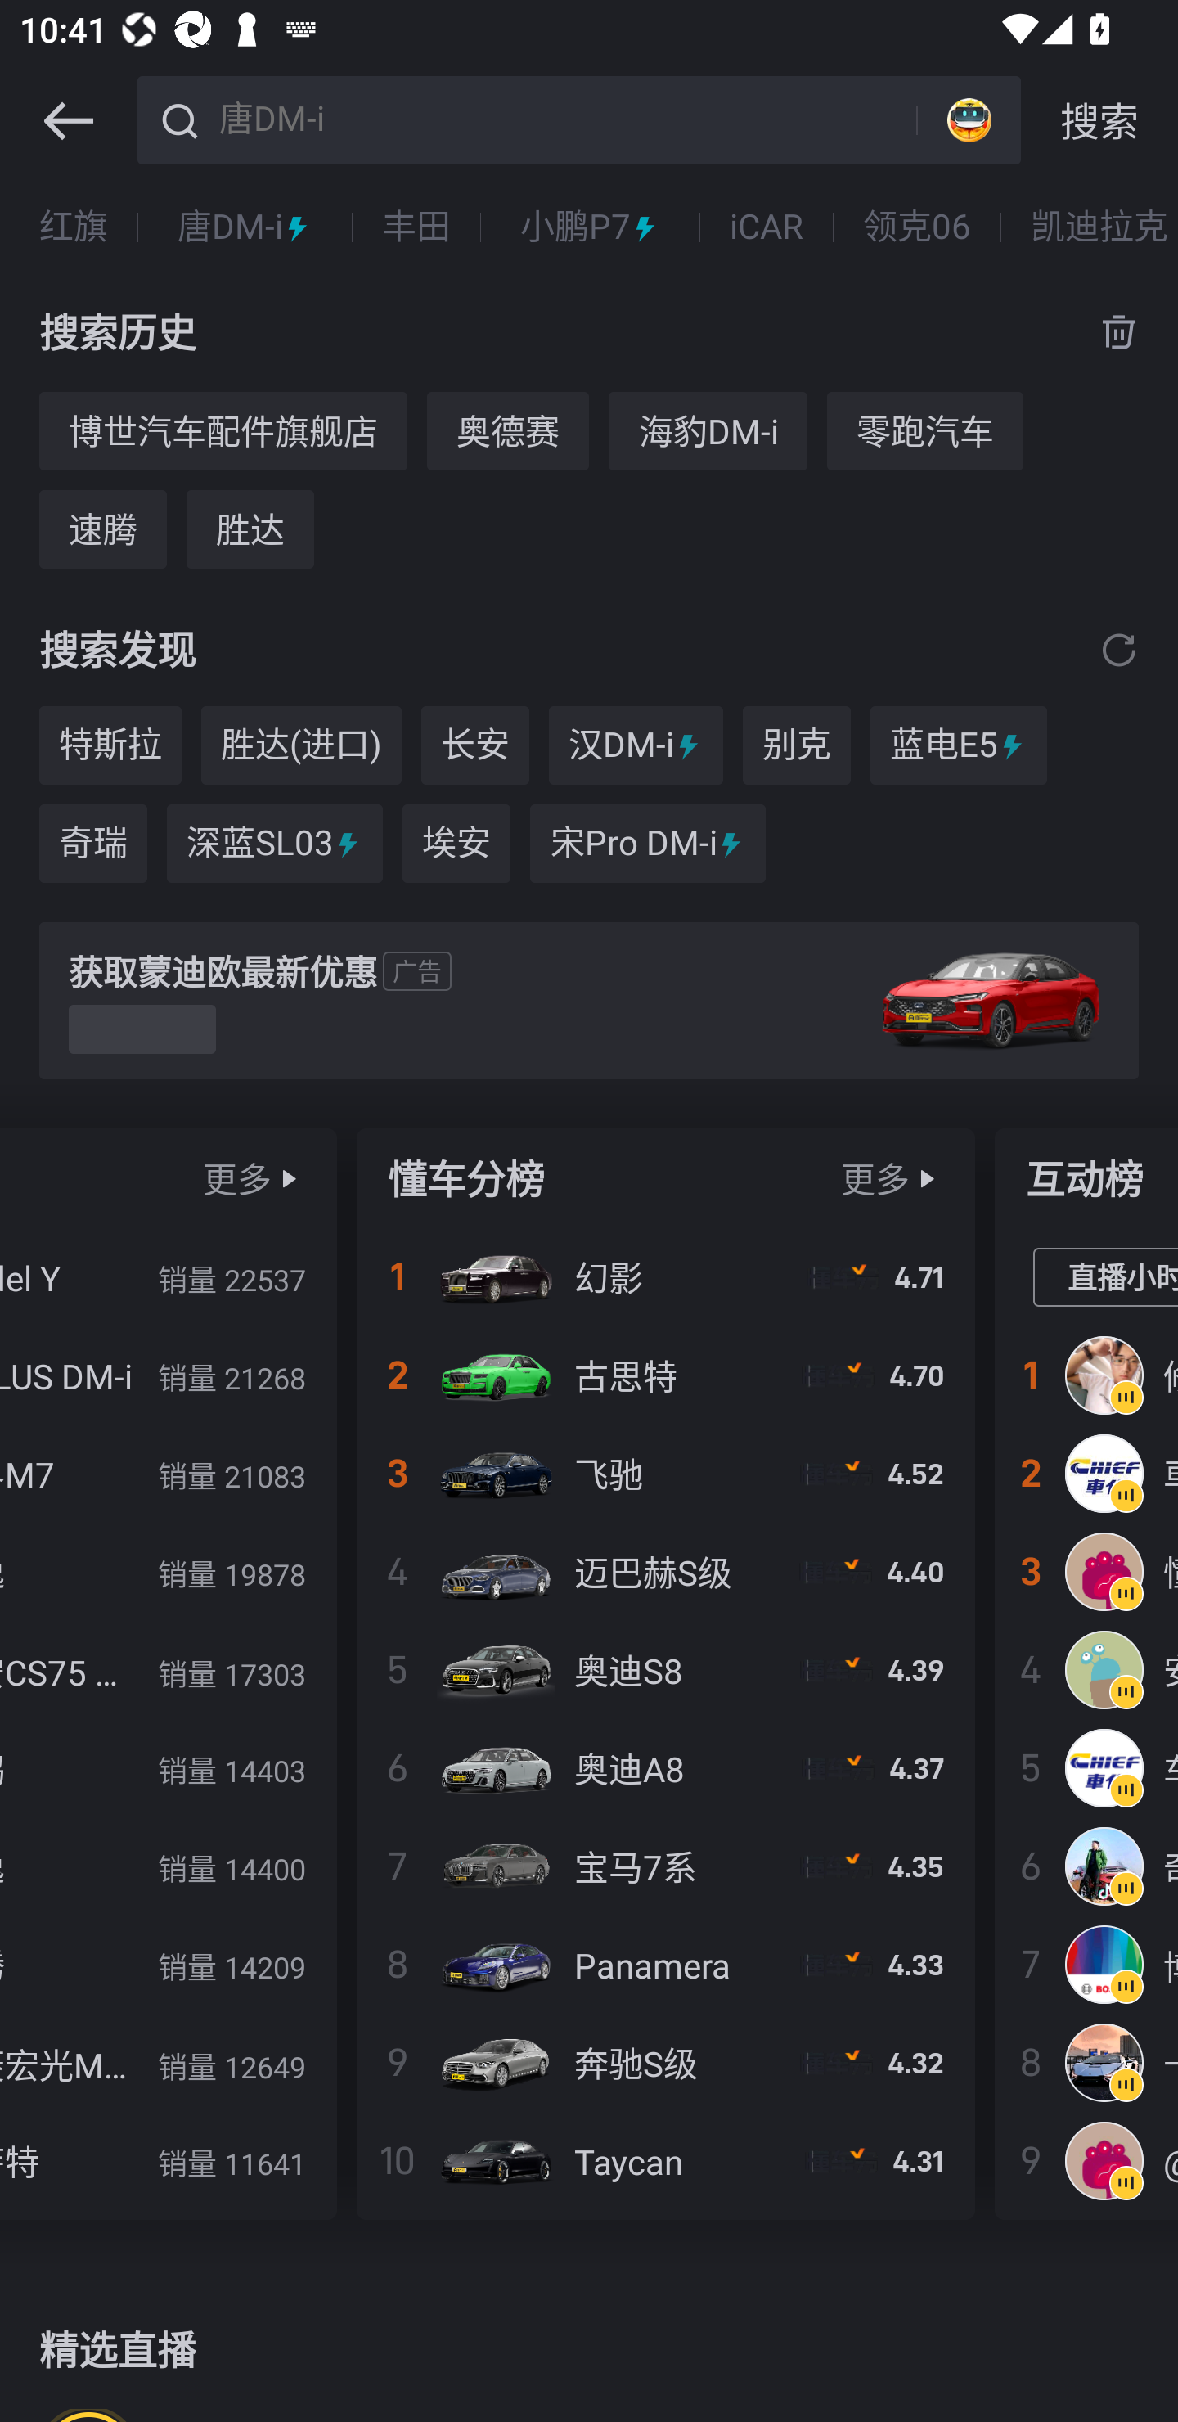 This screenshot has height=2422, width=1178. Describe the element at coordinates (103, 529) in the screenshot. I see `速腾` at that location.